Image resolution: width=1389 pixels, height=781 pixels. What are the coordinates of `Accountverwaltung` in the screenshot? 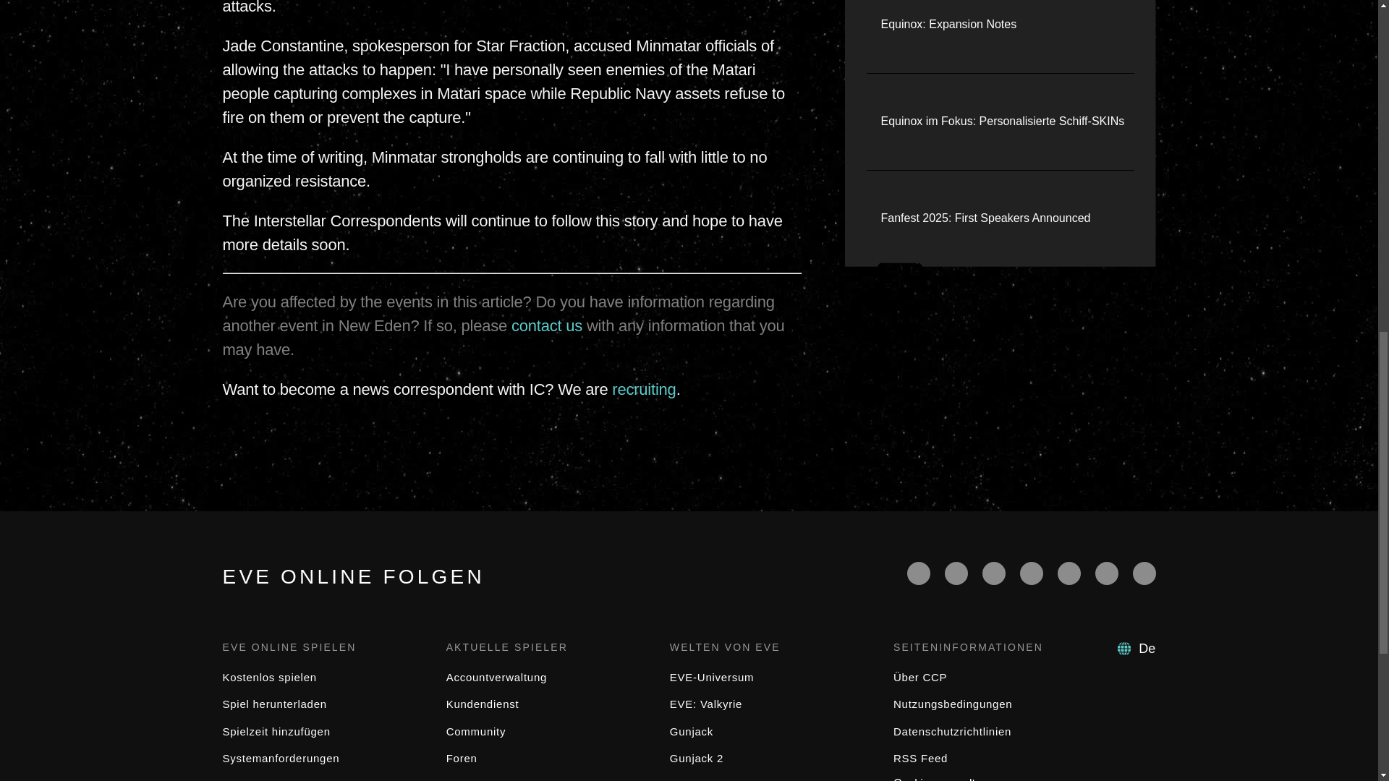 It's located at (496, 677).